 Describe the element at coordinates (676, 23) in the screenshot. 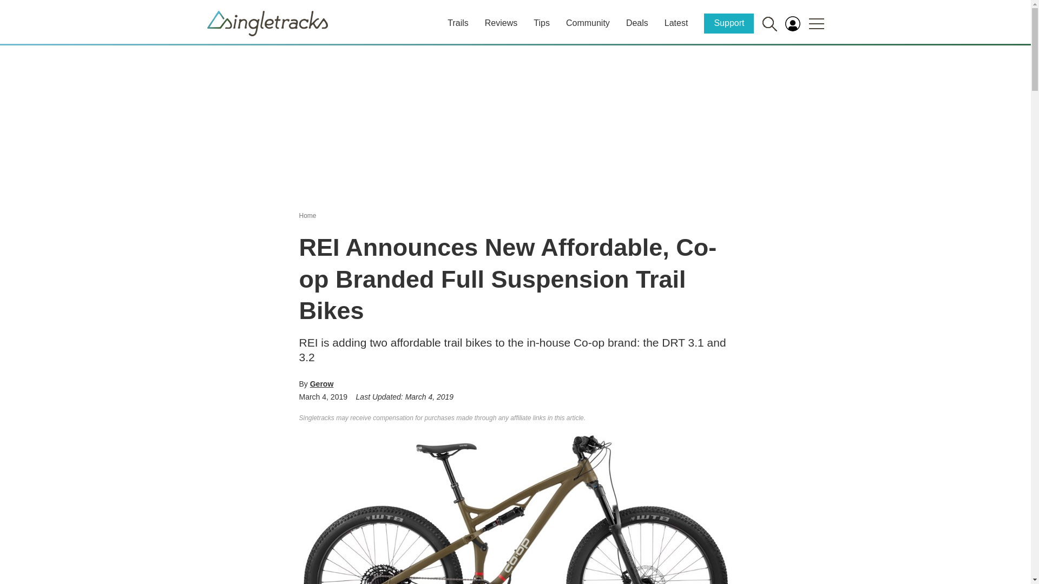

I see `Latest` at that location.